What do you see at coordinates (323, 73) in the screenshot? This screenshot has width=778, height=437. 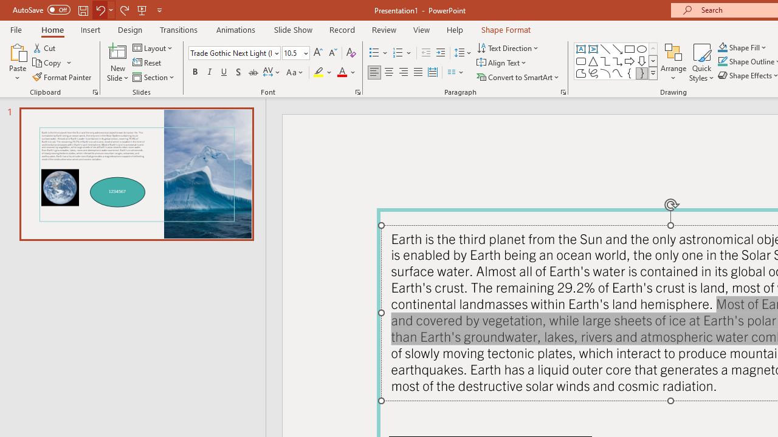 I see `Text Highlight Color` at bounding box center [323, 73].